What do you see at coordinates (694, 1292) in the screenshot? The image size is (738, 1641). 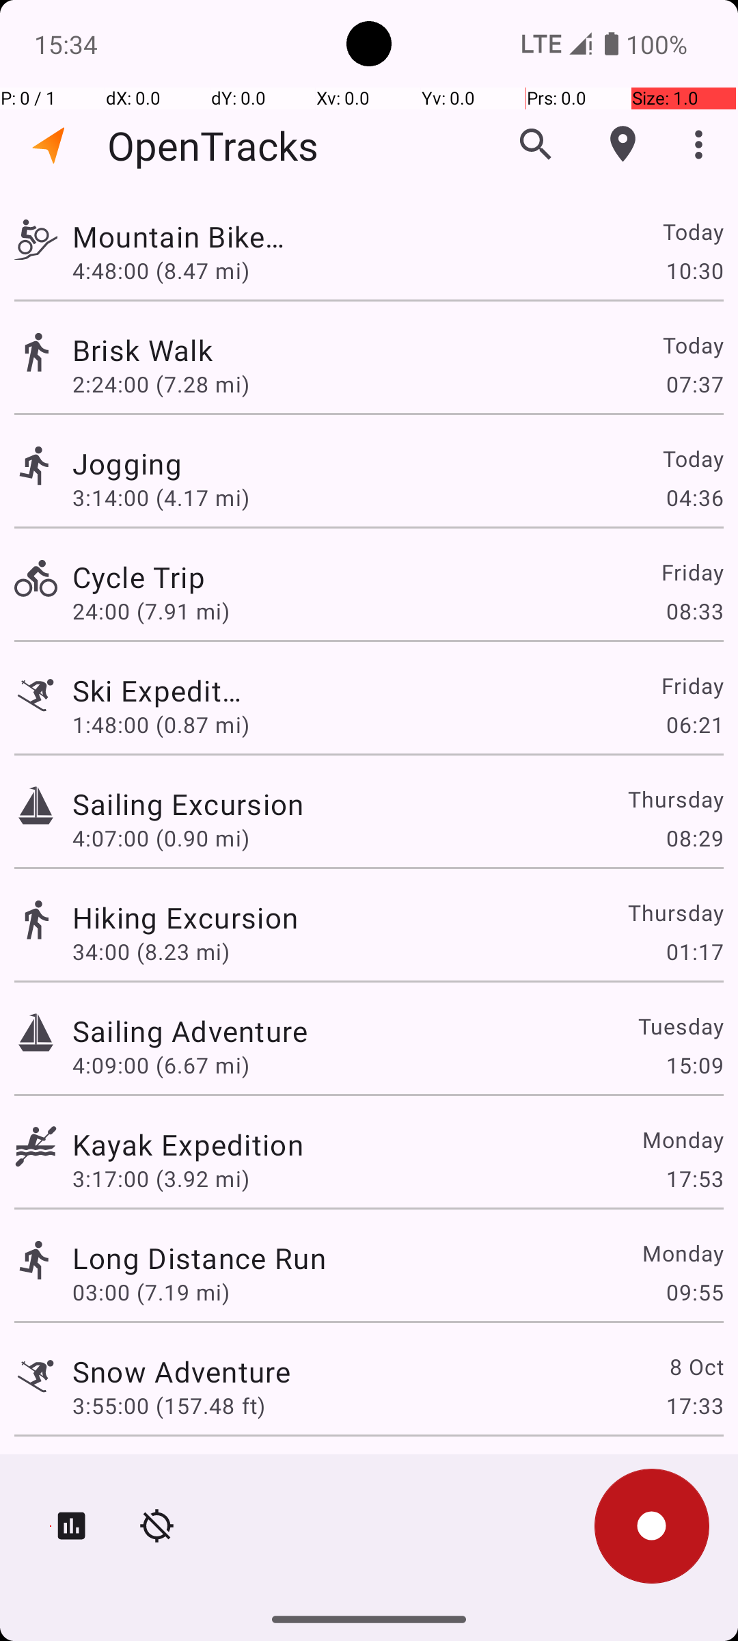 I see `09:55` at bounding box center [694, 1292].